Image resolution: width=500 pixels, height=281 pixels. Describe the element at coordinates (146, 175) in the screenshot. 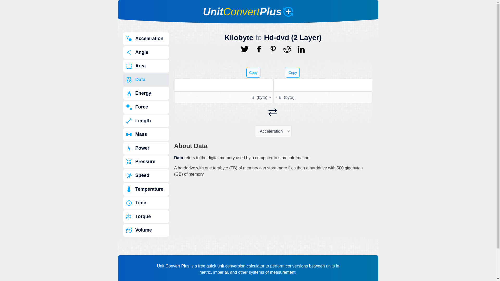

I see `Speed` at that location.